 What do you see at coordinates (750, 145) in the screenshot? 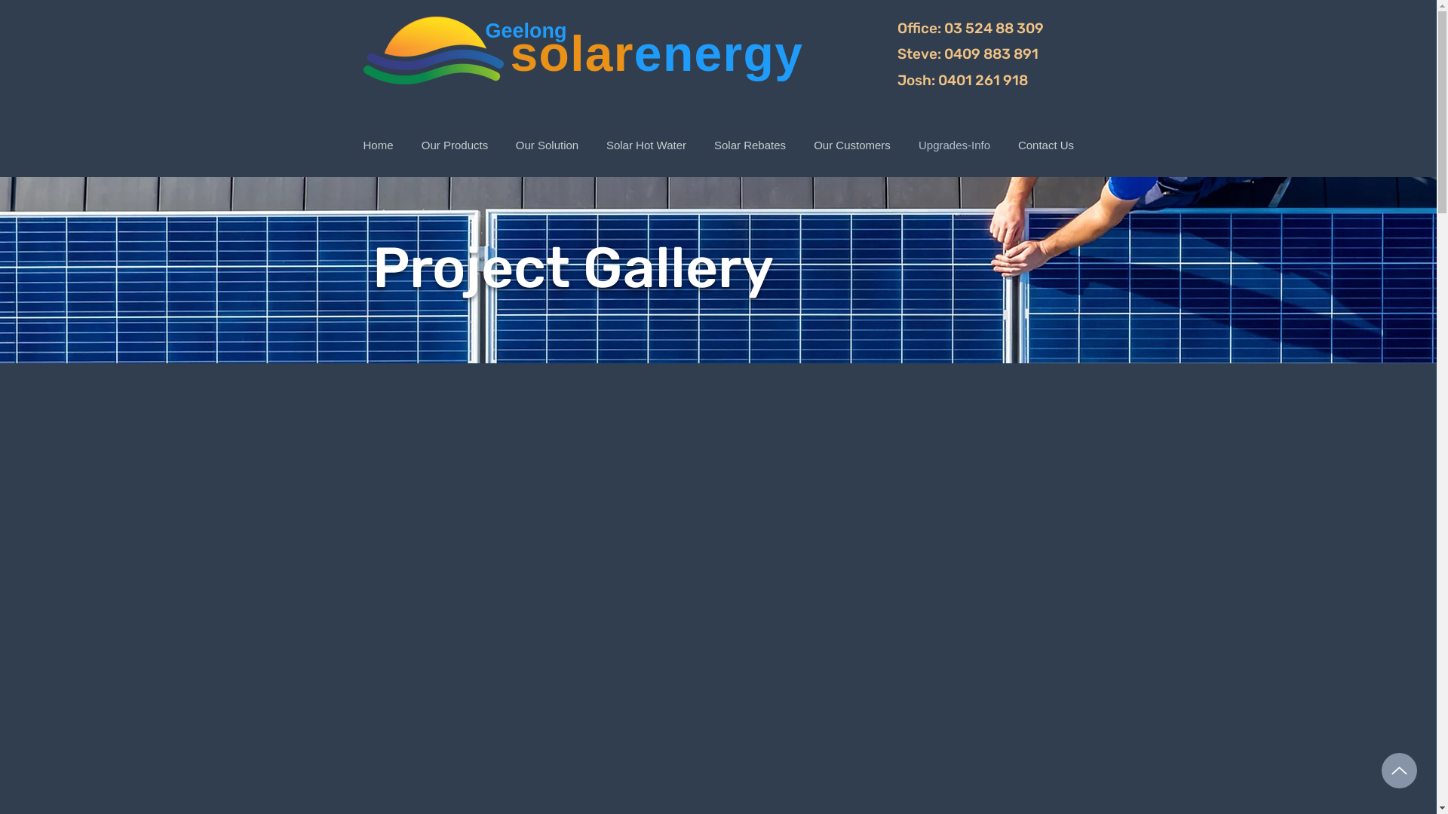
I see `Solar Rebates` at bounding box center [750, 145].